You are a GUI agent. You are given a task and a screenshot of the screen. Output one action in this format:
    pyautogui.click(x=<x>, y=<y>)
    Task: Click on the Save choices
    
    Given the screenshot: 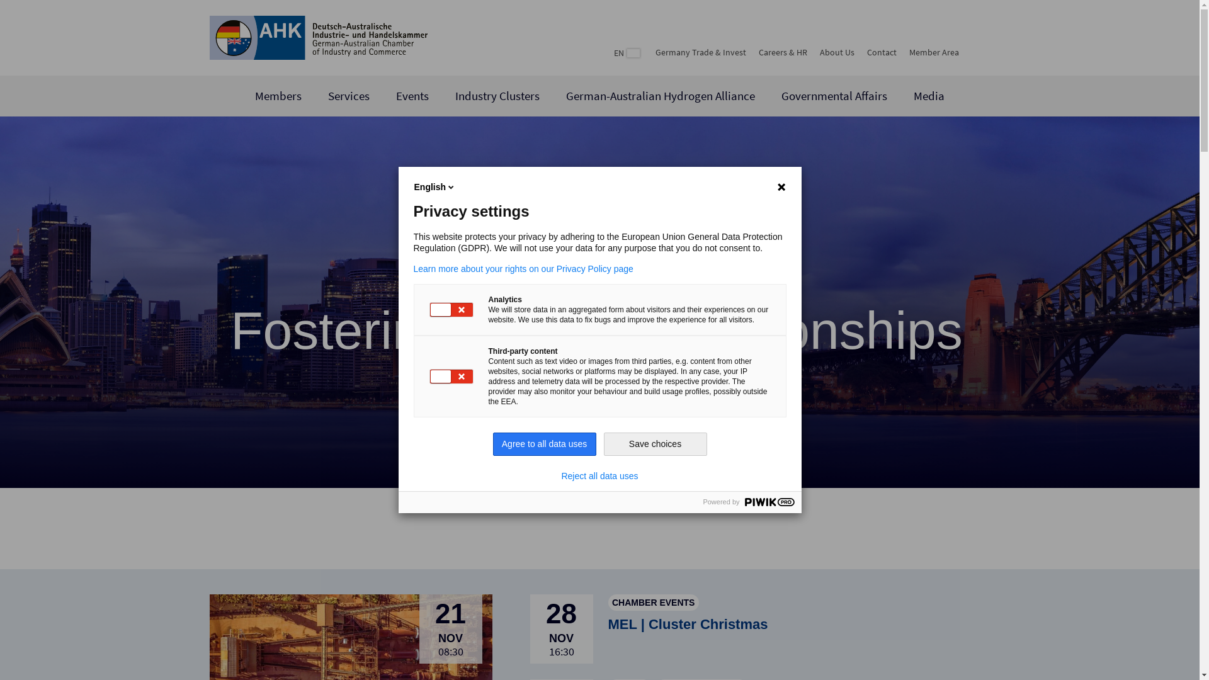 What is the action you would take?
    pyautogui.click(x=655, y=445)
    